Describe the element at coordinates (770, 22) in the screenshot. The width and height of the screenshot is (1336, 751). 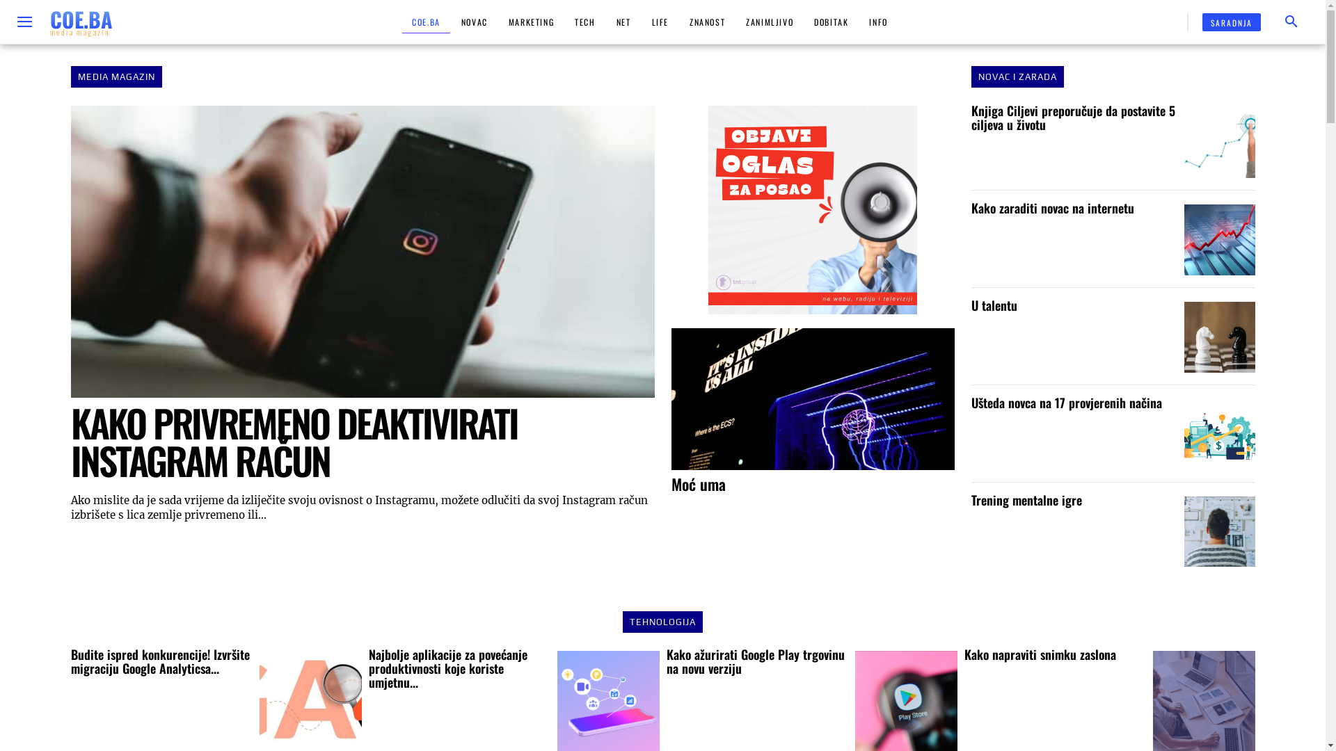
I see `ZANIMLJIVO` at that location.